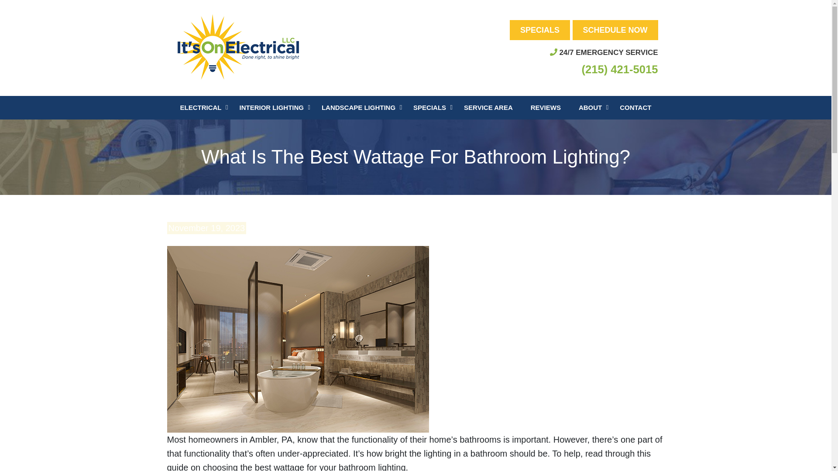 The height and width of the screenshot is (471, 838). I want to click on REVIEWS, so click(546, 108).